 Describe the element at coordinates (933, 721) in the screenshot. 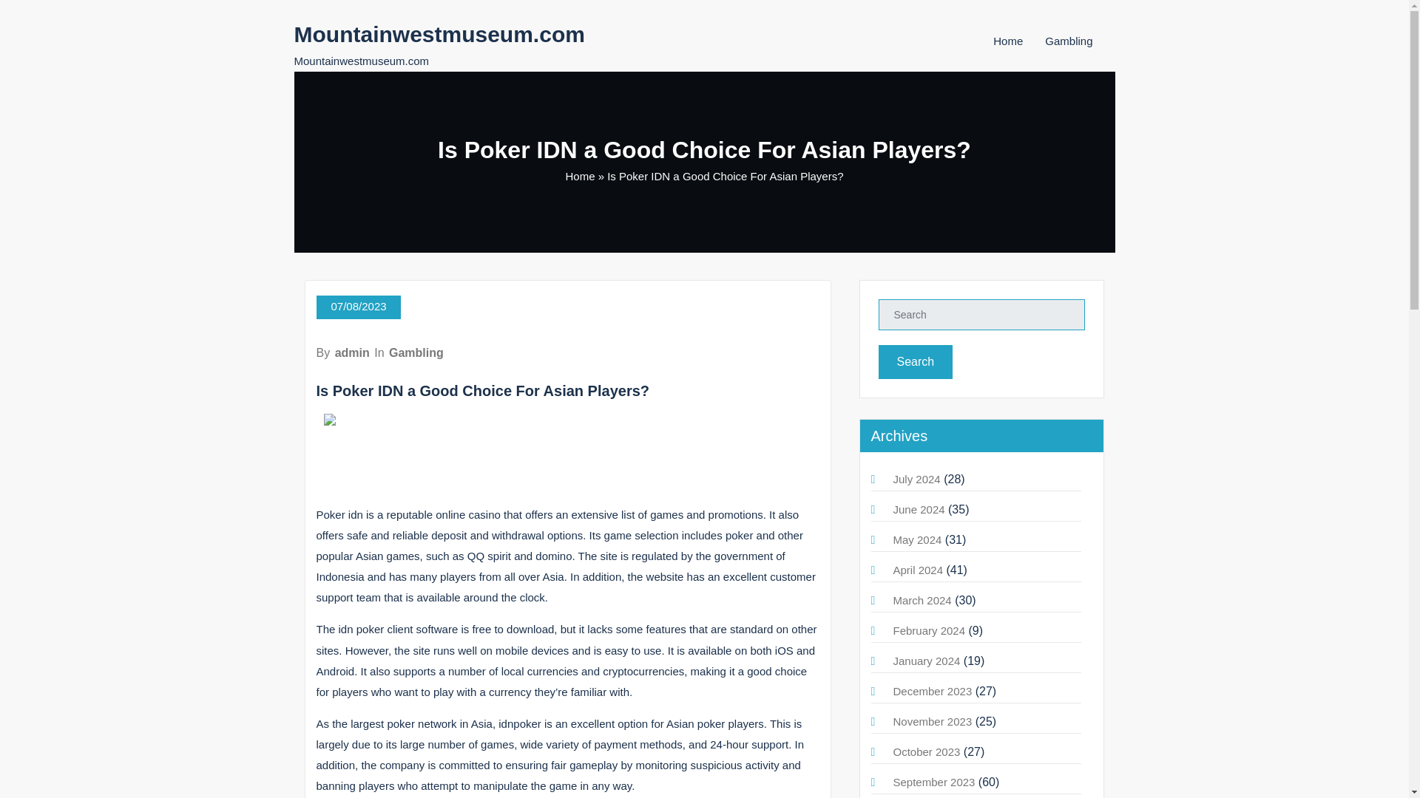

I see `November 2023` at that location.